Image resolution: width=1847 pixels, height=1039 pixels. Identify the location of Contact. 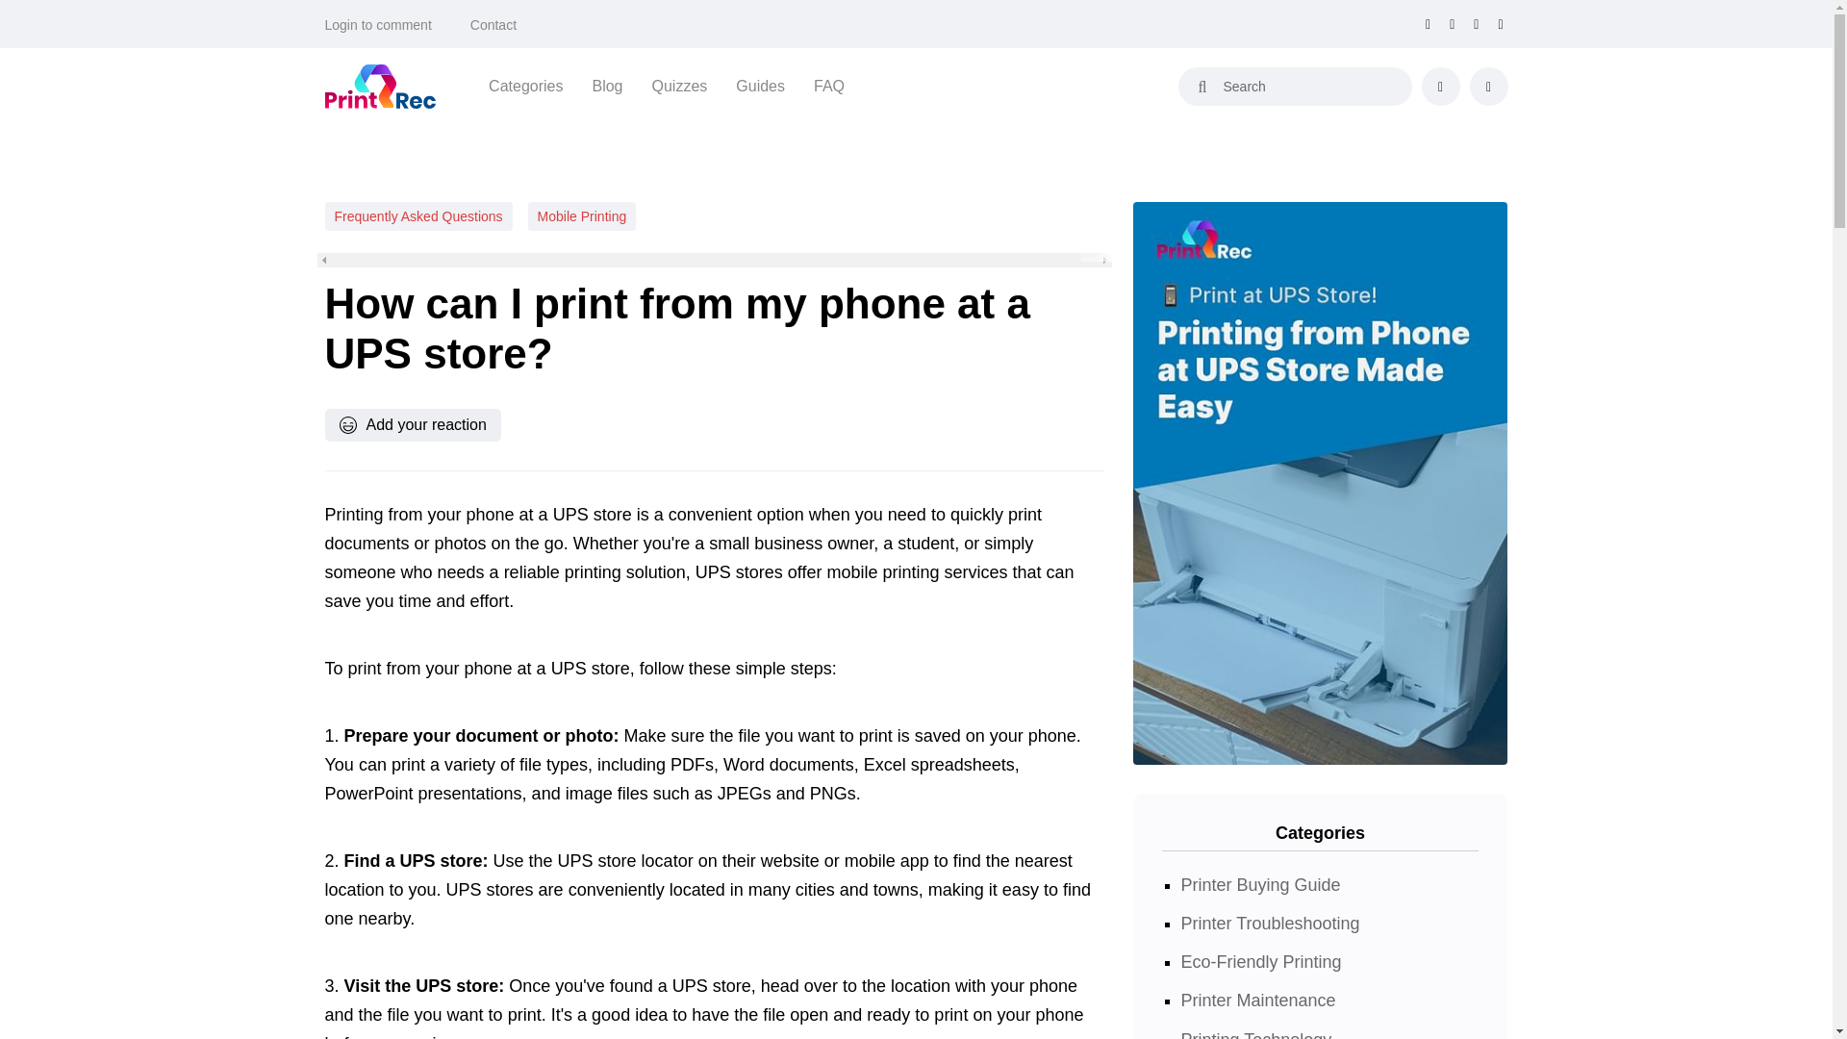
(493, 25).